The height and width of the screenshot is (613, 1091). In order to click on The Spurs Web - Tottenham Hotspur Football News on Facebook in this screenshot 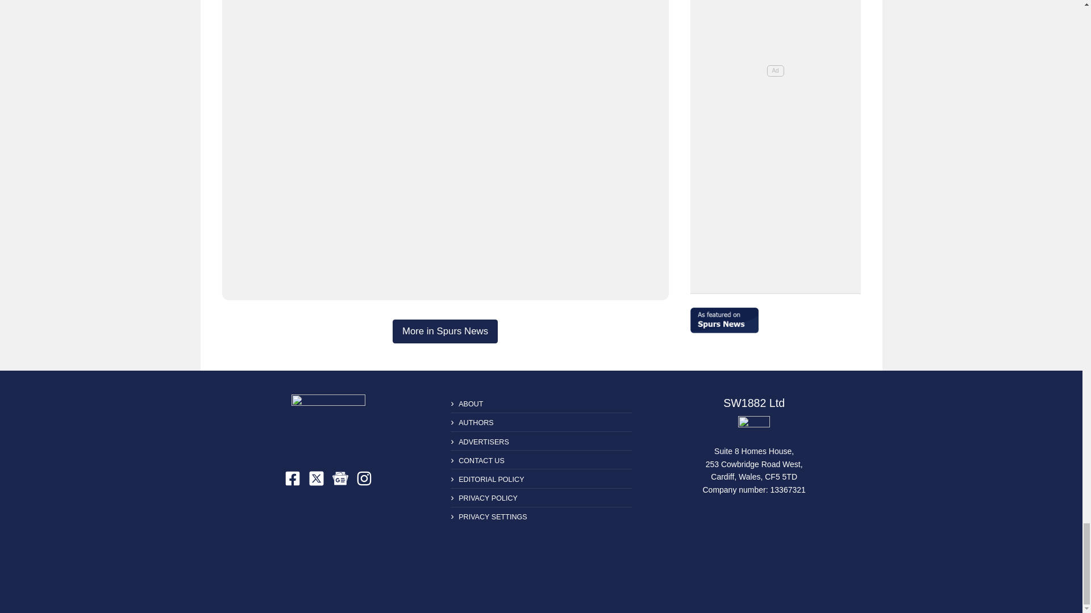, I will do `click(293, 478)`.